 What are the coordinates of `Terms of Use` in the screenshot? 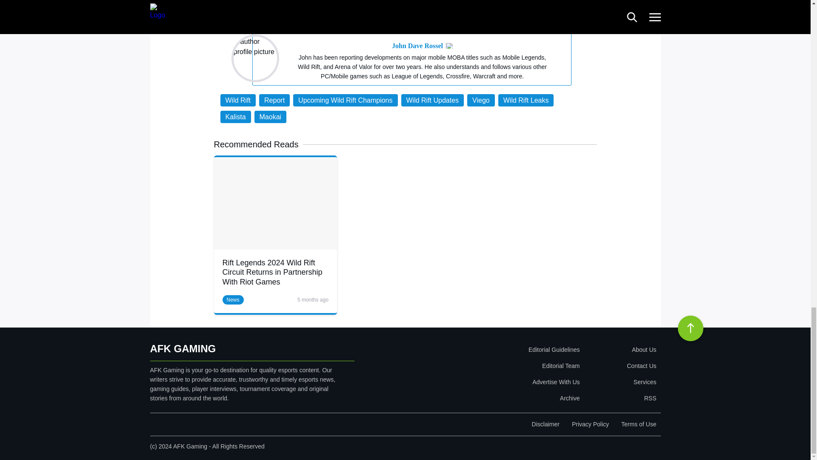 It's located at (638, 424).